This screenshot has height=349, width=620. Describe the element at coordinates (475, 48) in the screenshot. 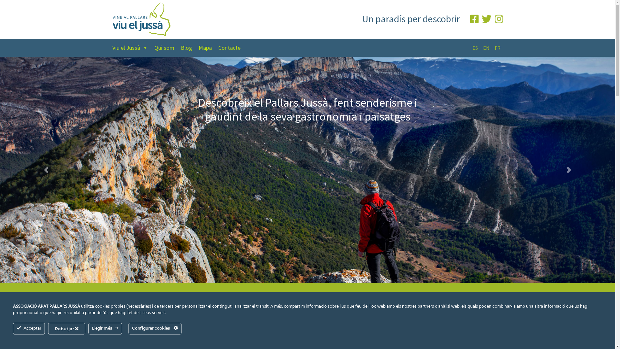

I see `ES` at that location.